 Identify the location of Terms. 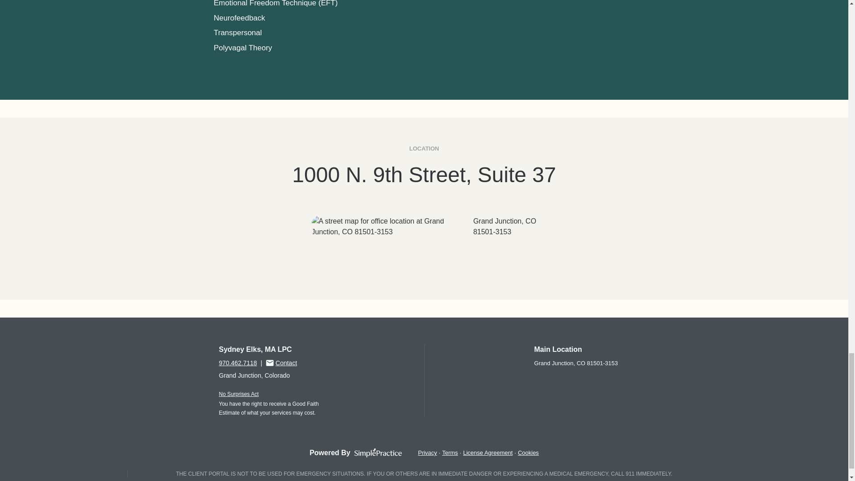
(450, 452).